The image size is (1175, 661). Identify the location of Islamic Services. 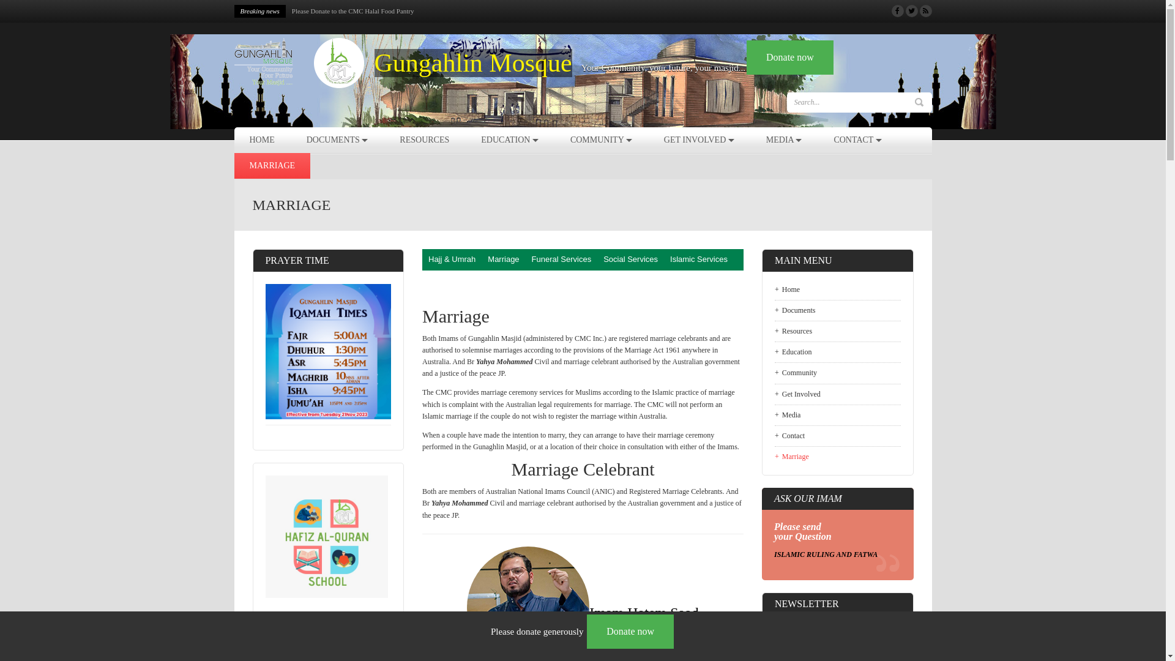
(699, 260).